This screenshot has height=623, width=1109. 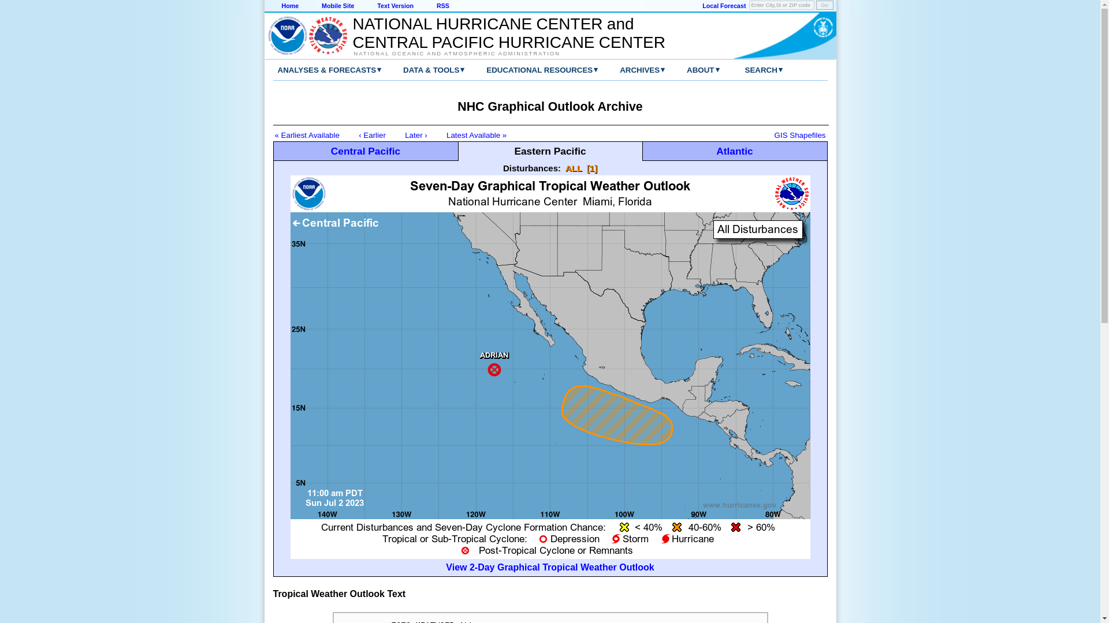 What do you see at coordinates (503, 53) in the screenshot?
I see `NATIONAL OCEANIC AND ATMOSPHERIC ADMINISTRATION` at bounding box center [503, 53].